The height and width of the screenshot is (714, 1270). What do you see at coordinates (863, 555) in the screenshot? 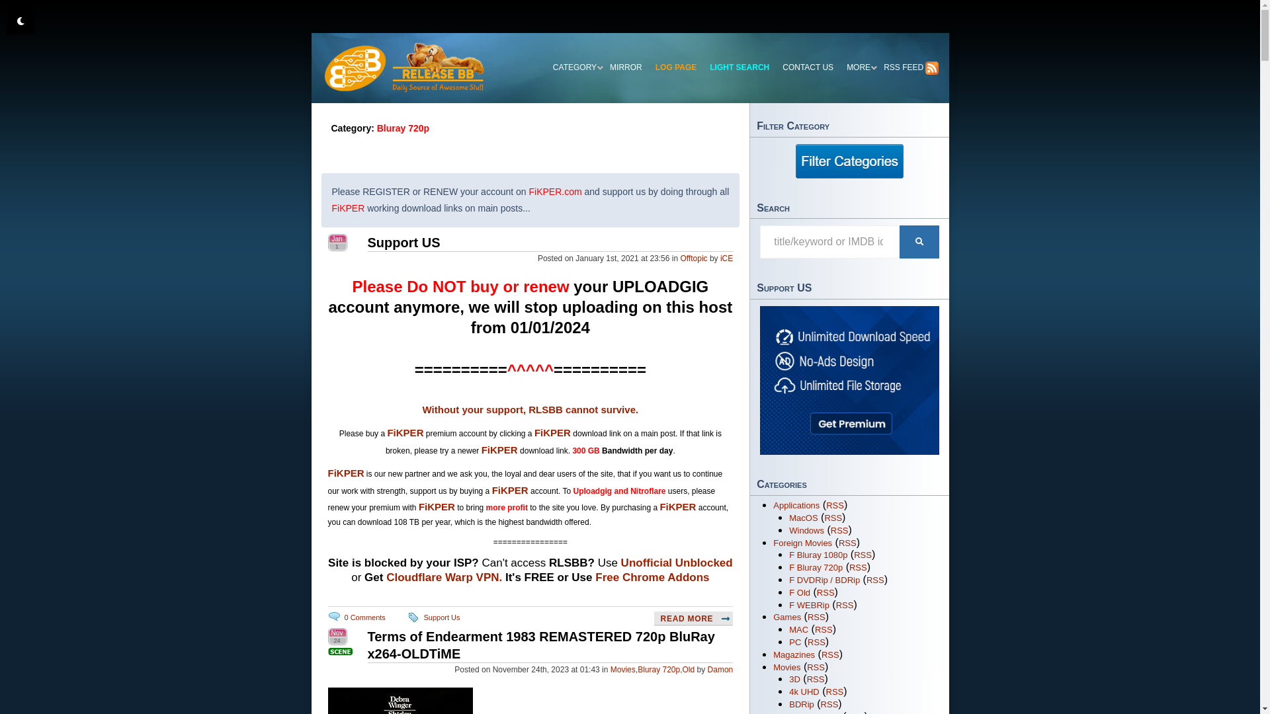
I see `RSS` at bounding box center [863, 555].